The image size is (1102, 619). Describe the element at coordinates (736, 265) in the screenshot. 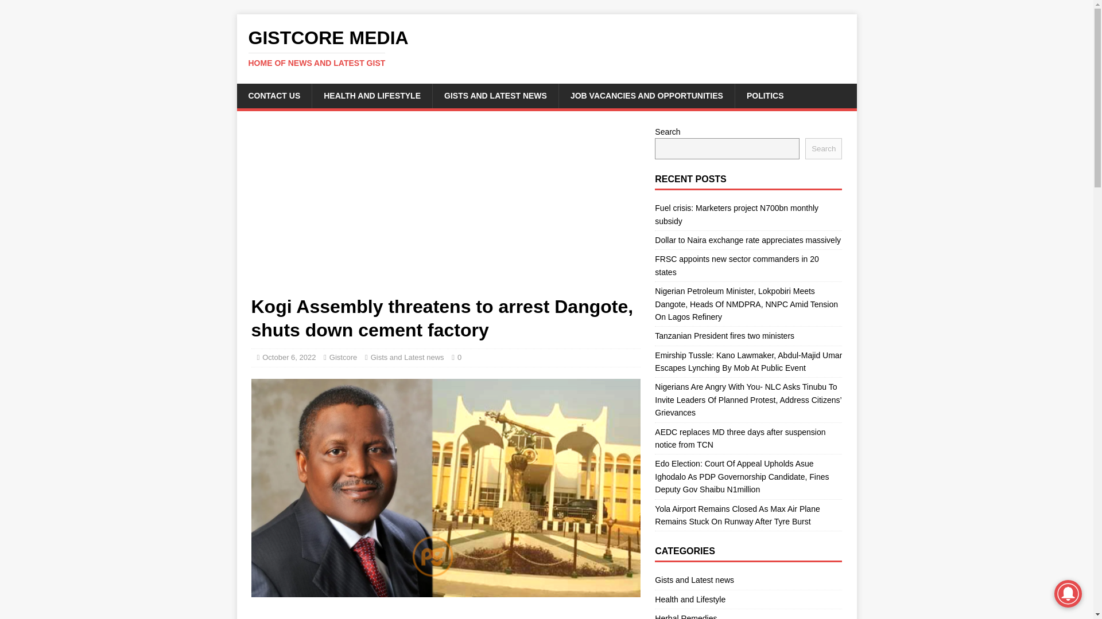

I see `FRSC appoints new sector commanders in 20 states` at that location.